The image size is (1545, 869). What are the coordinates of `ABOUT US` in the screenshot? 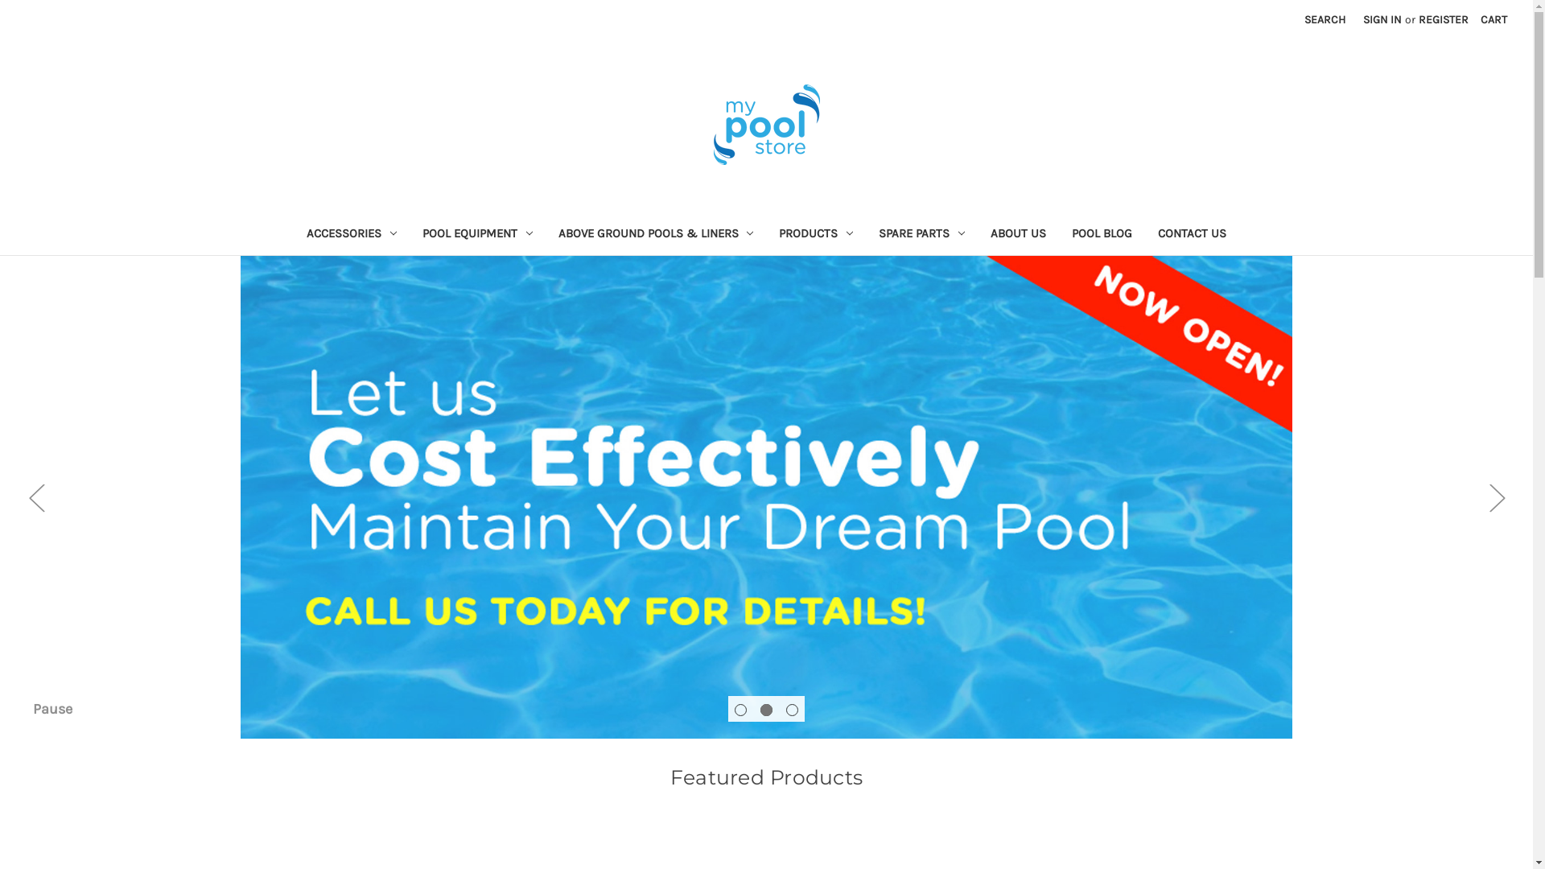 It's located at (1019, 235).